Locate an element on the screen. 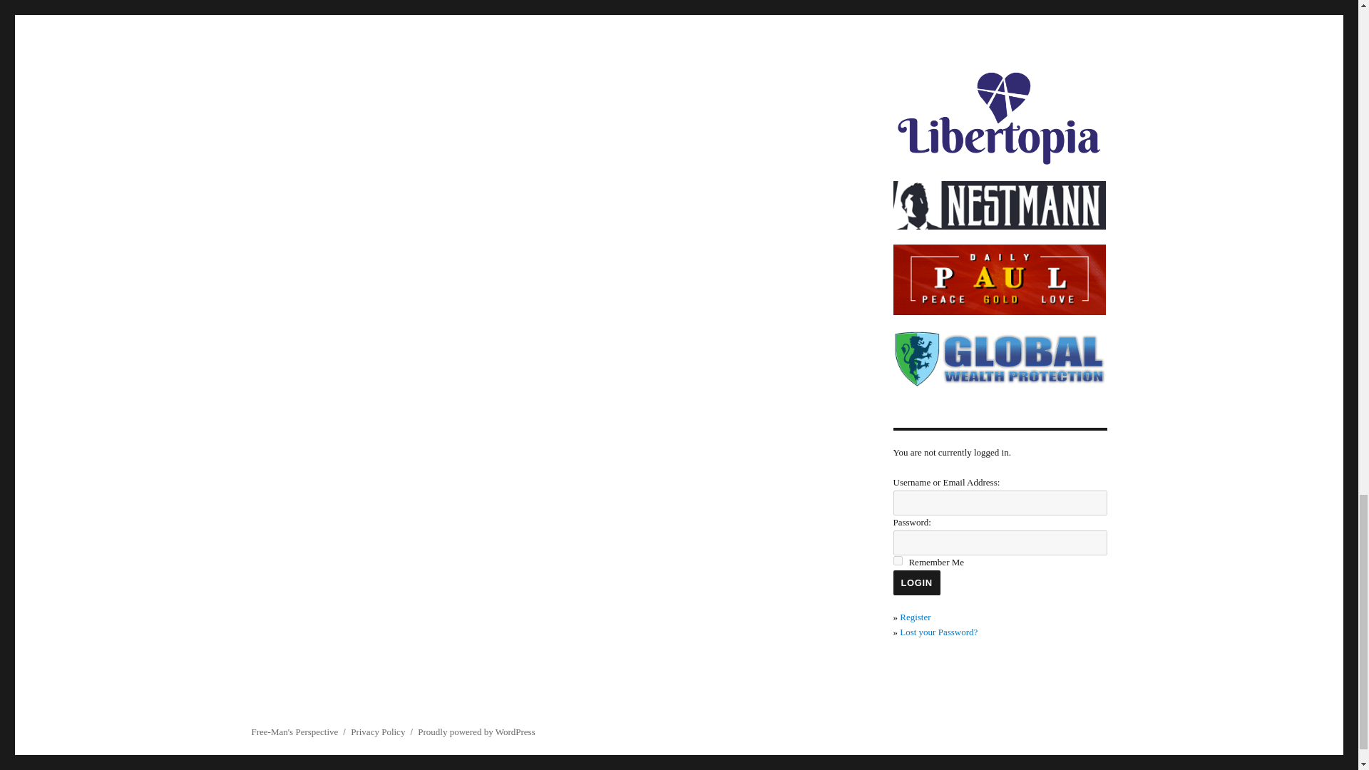 Image resolution: width=1369 pixels, height=770 pixels. Daily Paul is located at coordinates (998, 279).